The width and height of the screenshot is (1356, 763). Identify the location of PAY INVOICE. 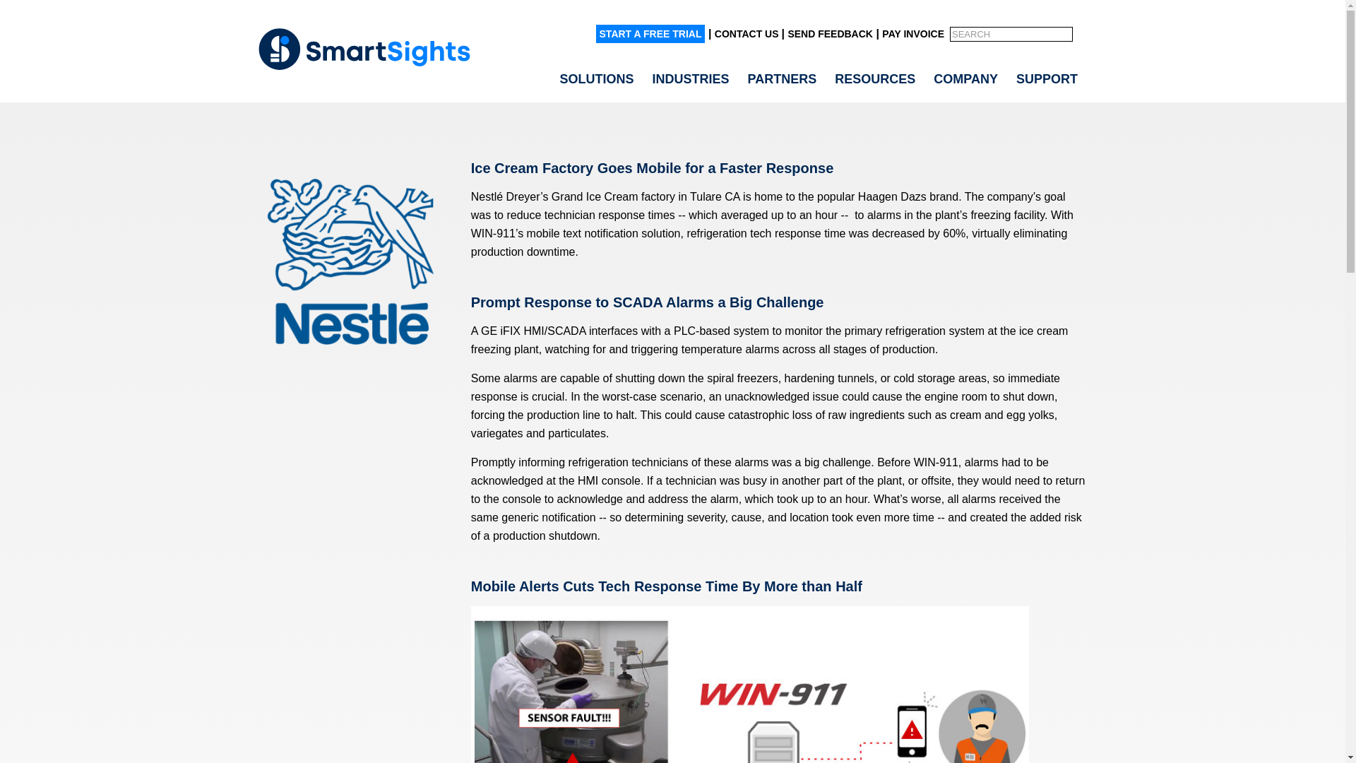
(912, 34).